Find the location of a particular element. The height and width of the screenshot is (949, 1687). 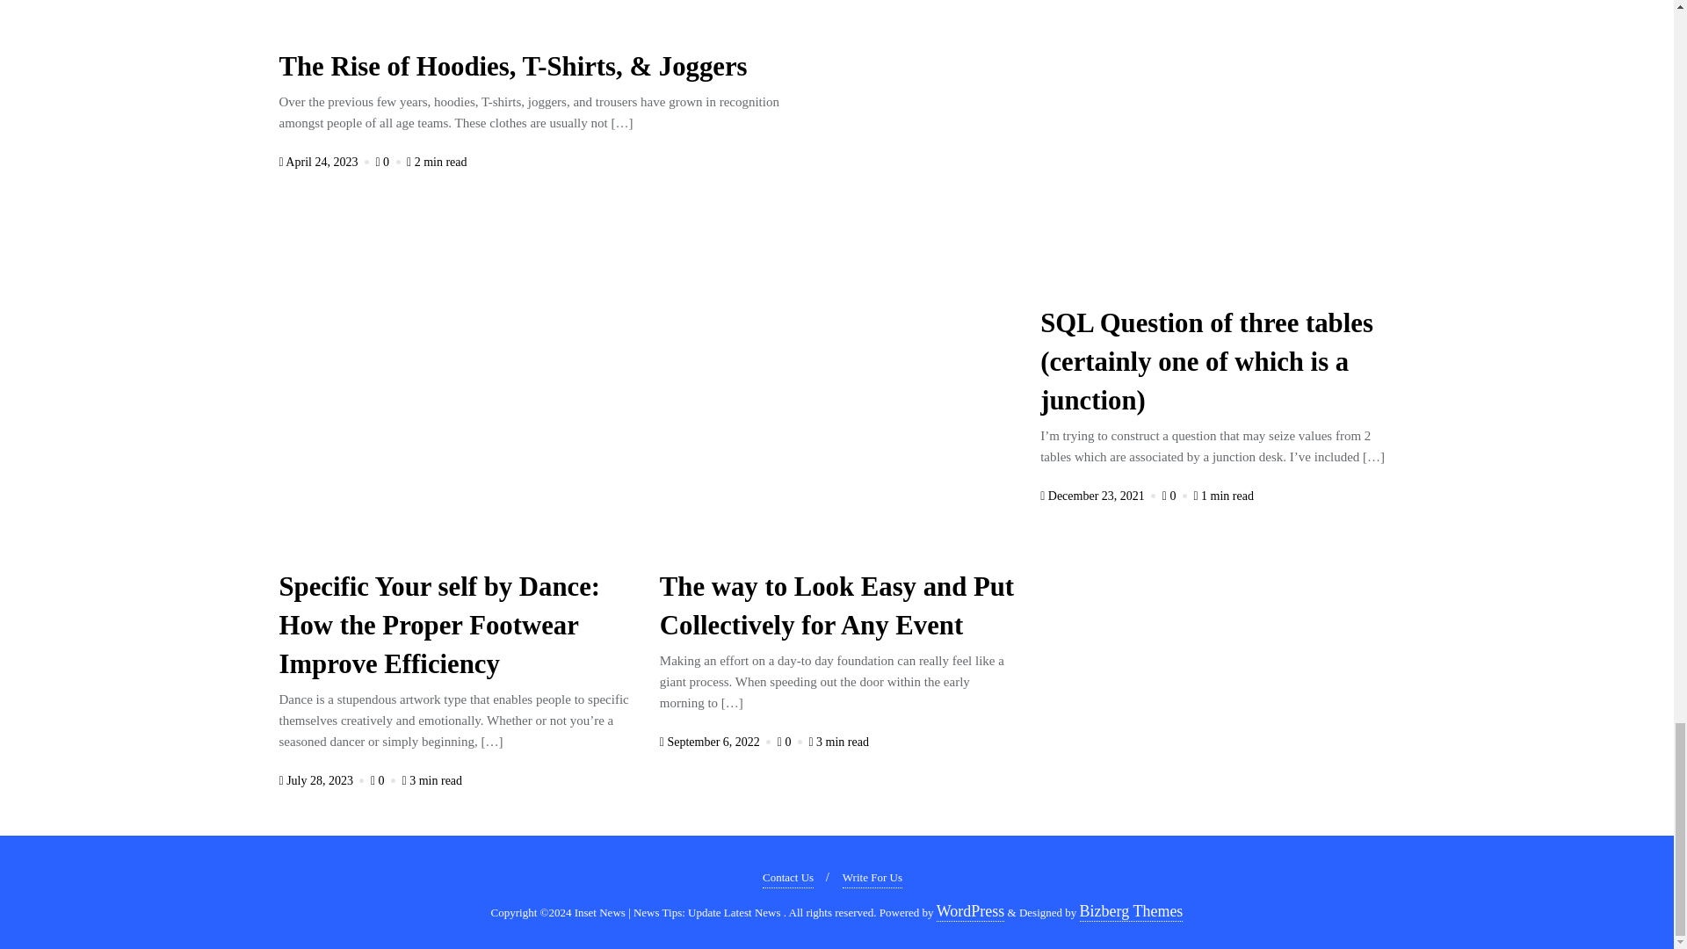

3 min read is located at coordinates (838, 742).